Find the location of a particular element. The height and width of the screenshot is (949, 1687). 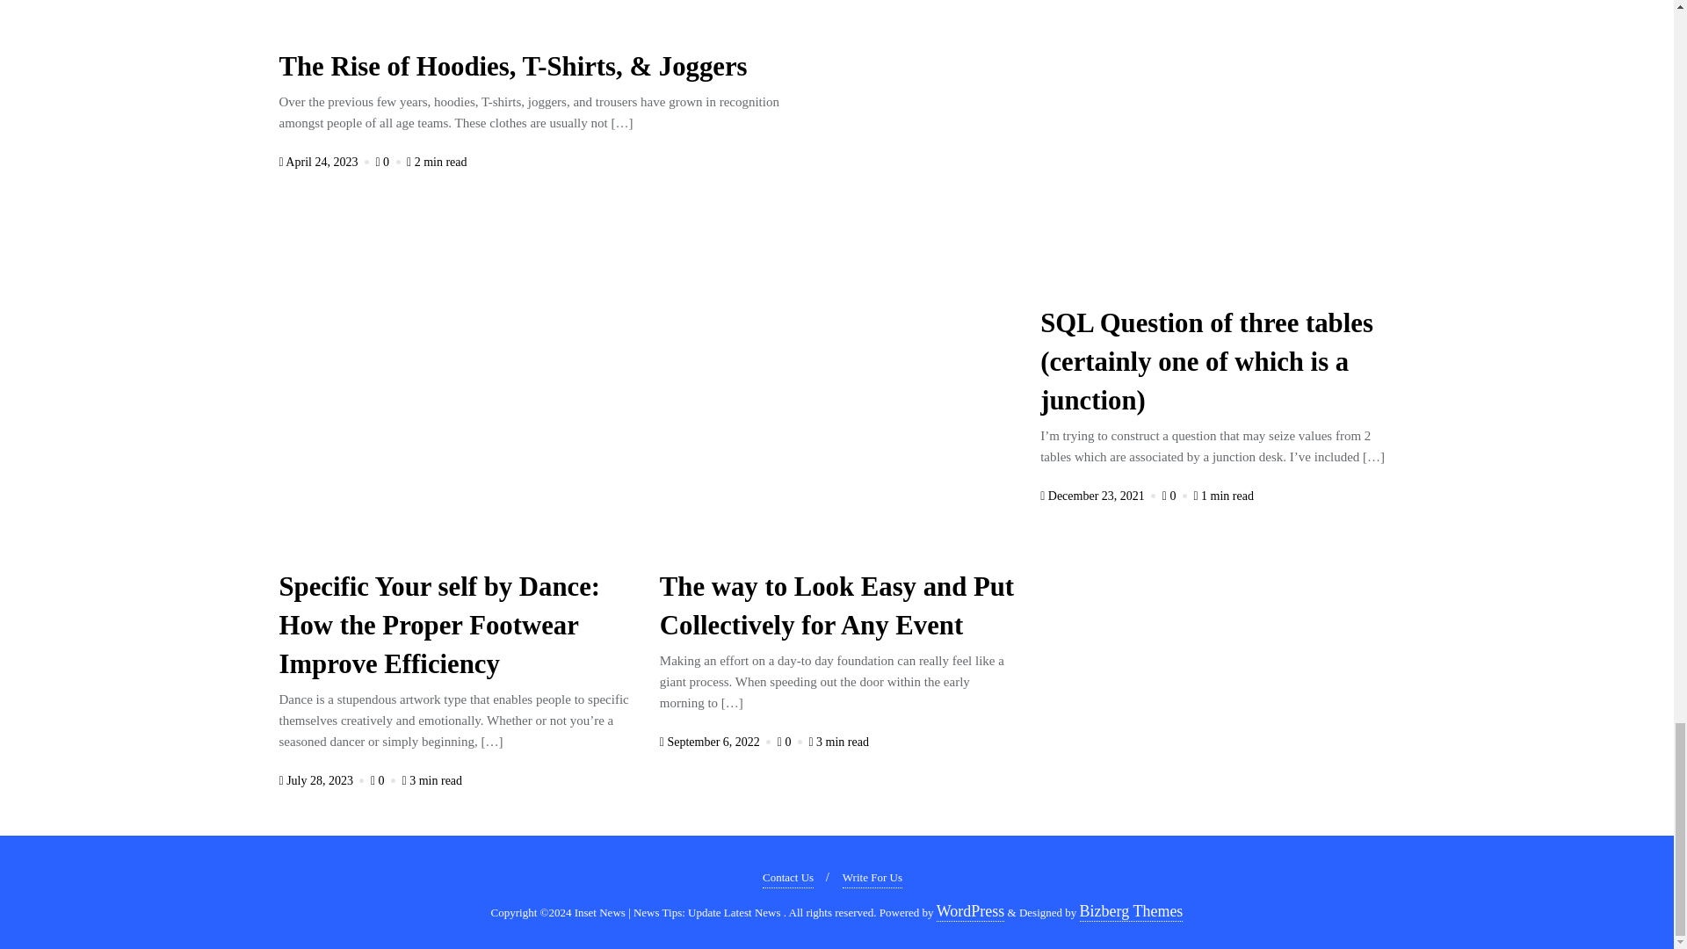

3 min read is located at coordinates (838, 742).